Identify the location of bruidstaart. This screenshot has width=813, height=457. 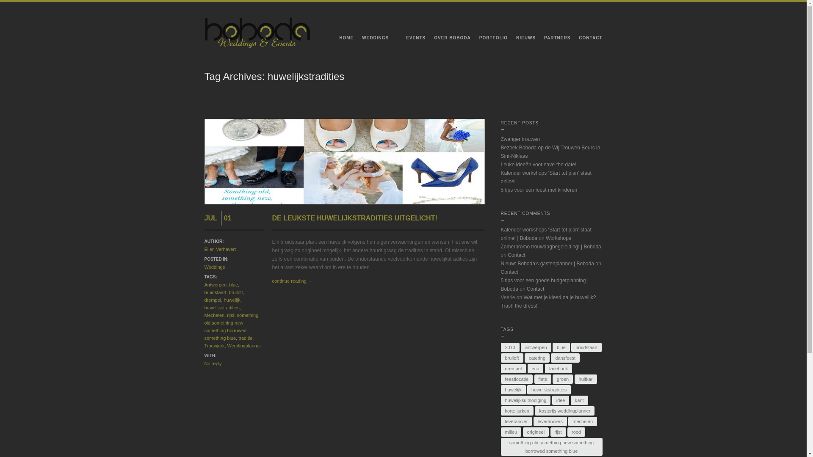
(586, 347).